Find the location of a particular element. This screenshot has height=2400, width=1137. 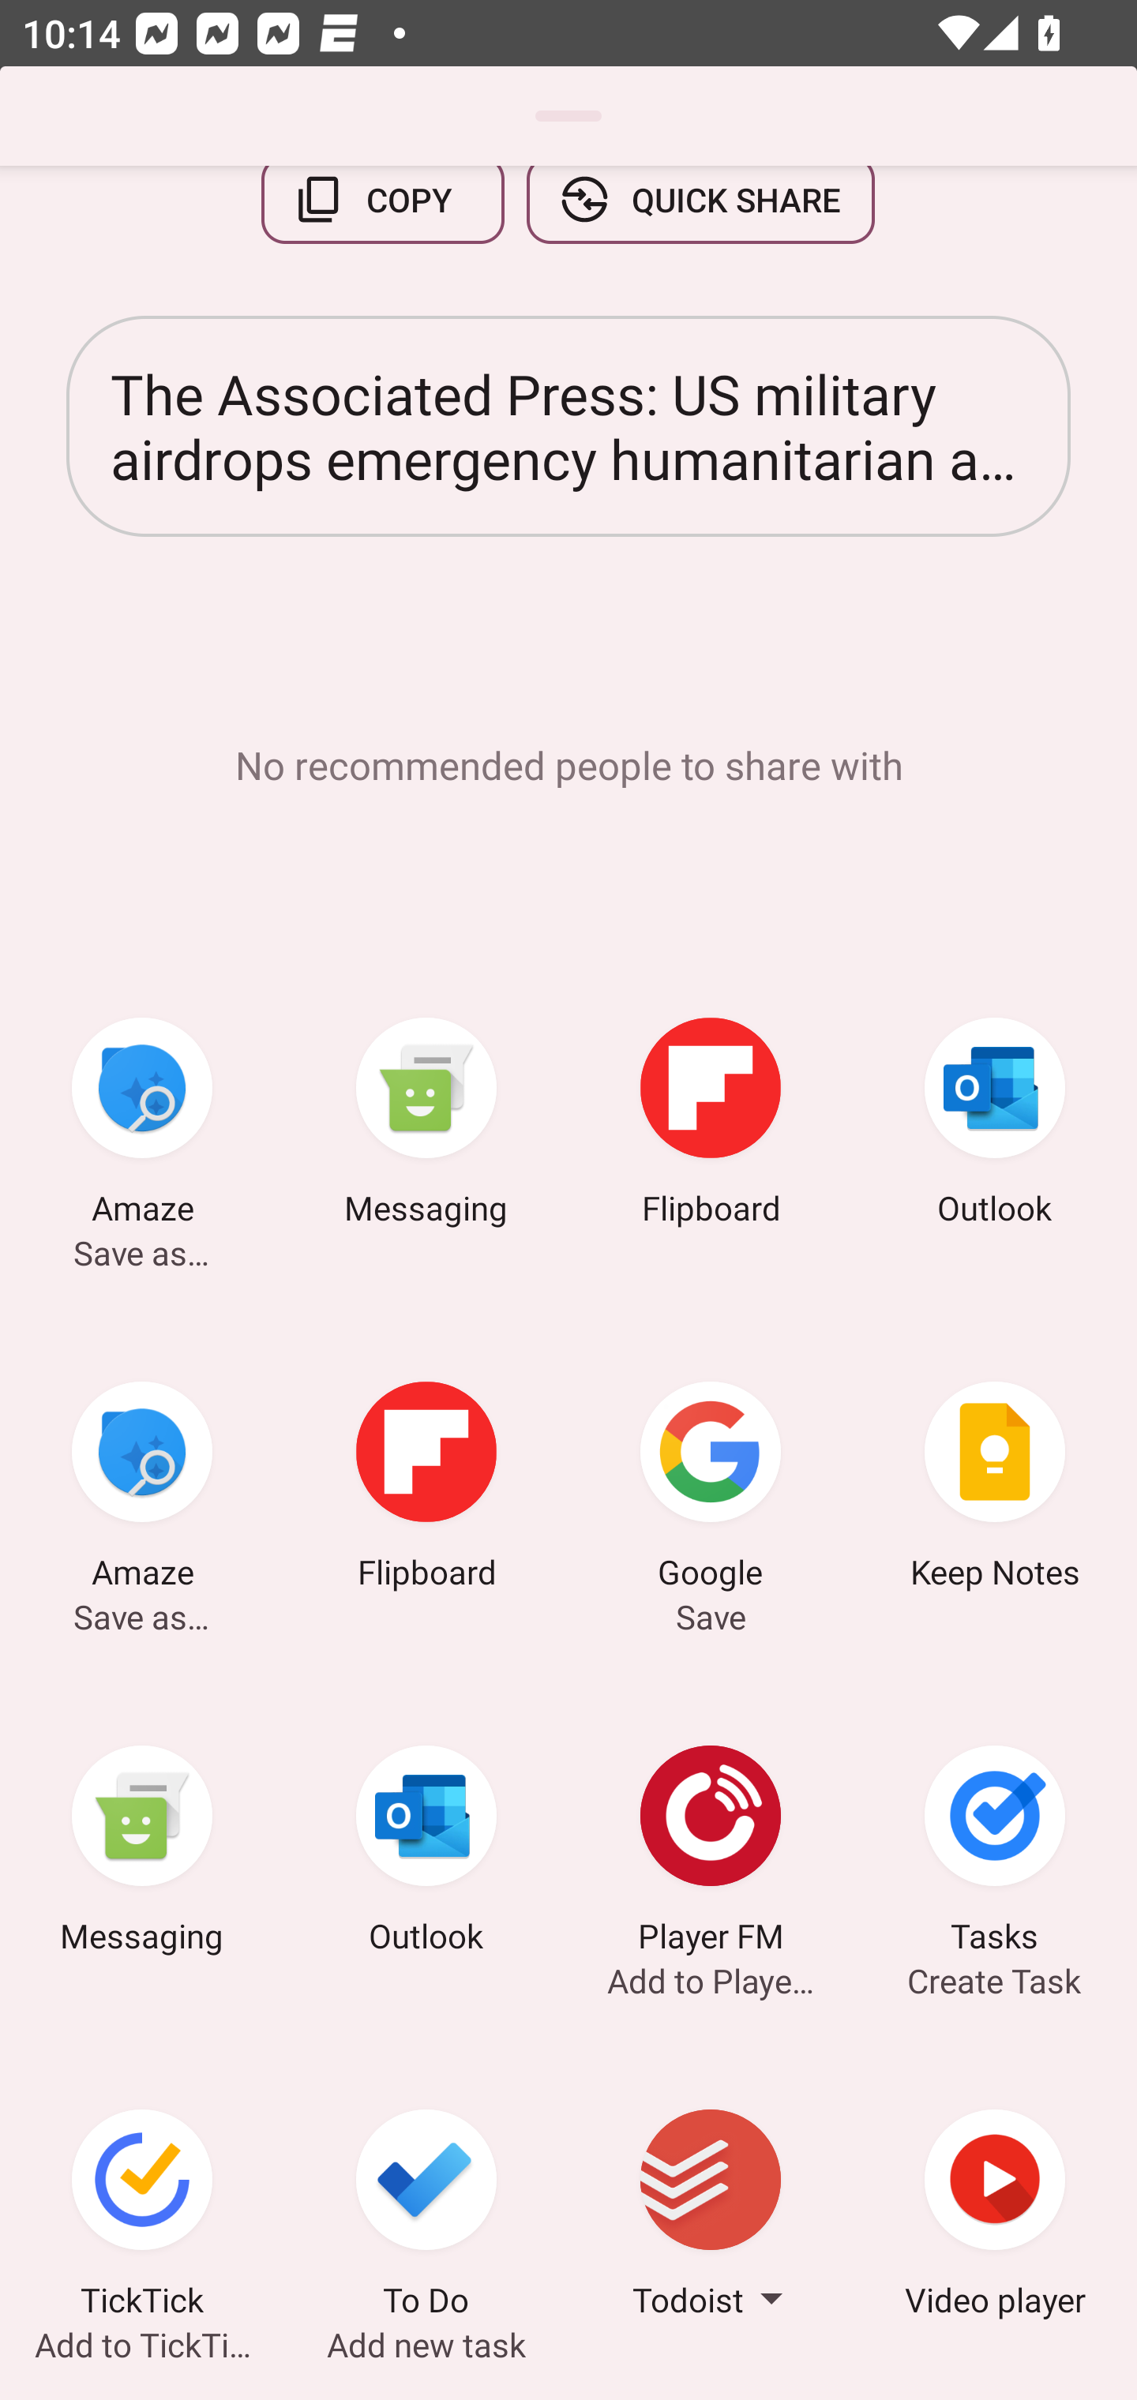

To Do Add new task is located at coordinates (426, 2217).